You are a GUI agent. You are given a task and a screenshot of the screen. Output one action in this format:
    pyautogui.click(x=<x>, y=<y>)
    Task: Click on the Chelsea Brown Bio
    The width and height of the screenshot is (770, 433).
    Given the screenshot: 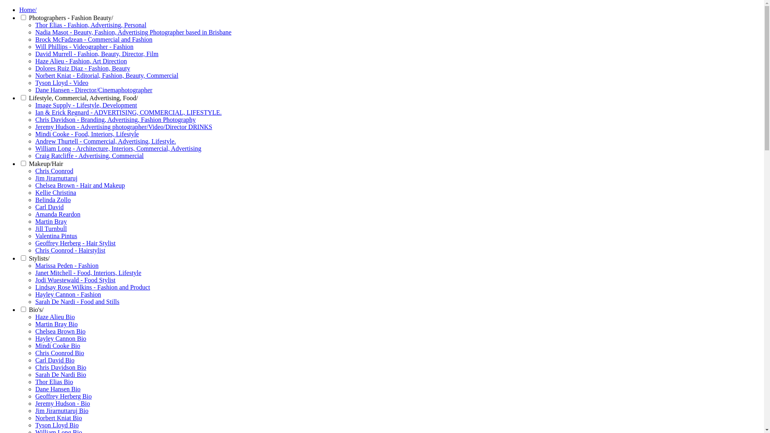 What is the action you would take?
    pyautogui.click(x=60, y=331)
    